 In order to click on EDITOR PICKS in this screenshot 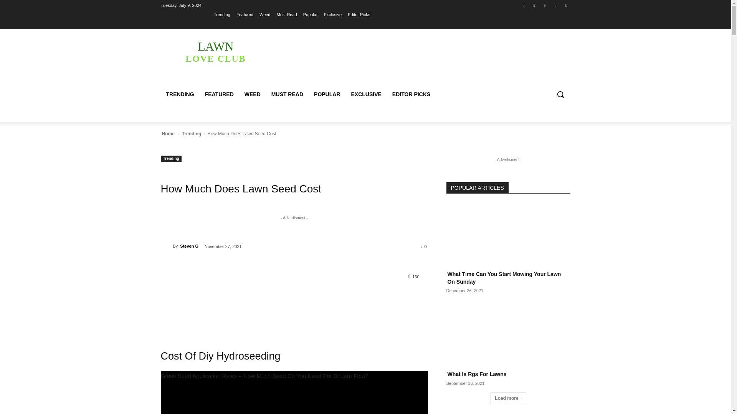, I will do `click(556, 5)`.